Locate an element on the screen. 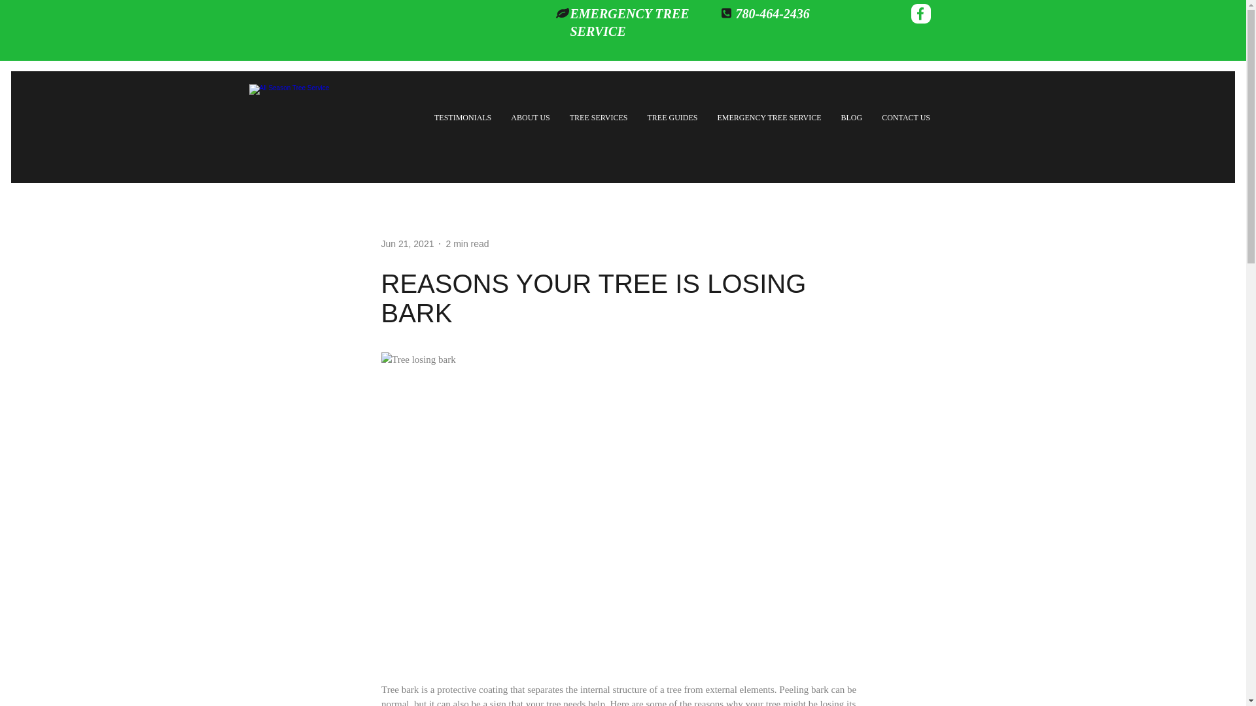  TESTIMONIALS is located at coordinates (462, 118).